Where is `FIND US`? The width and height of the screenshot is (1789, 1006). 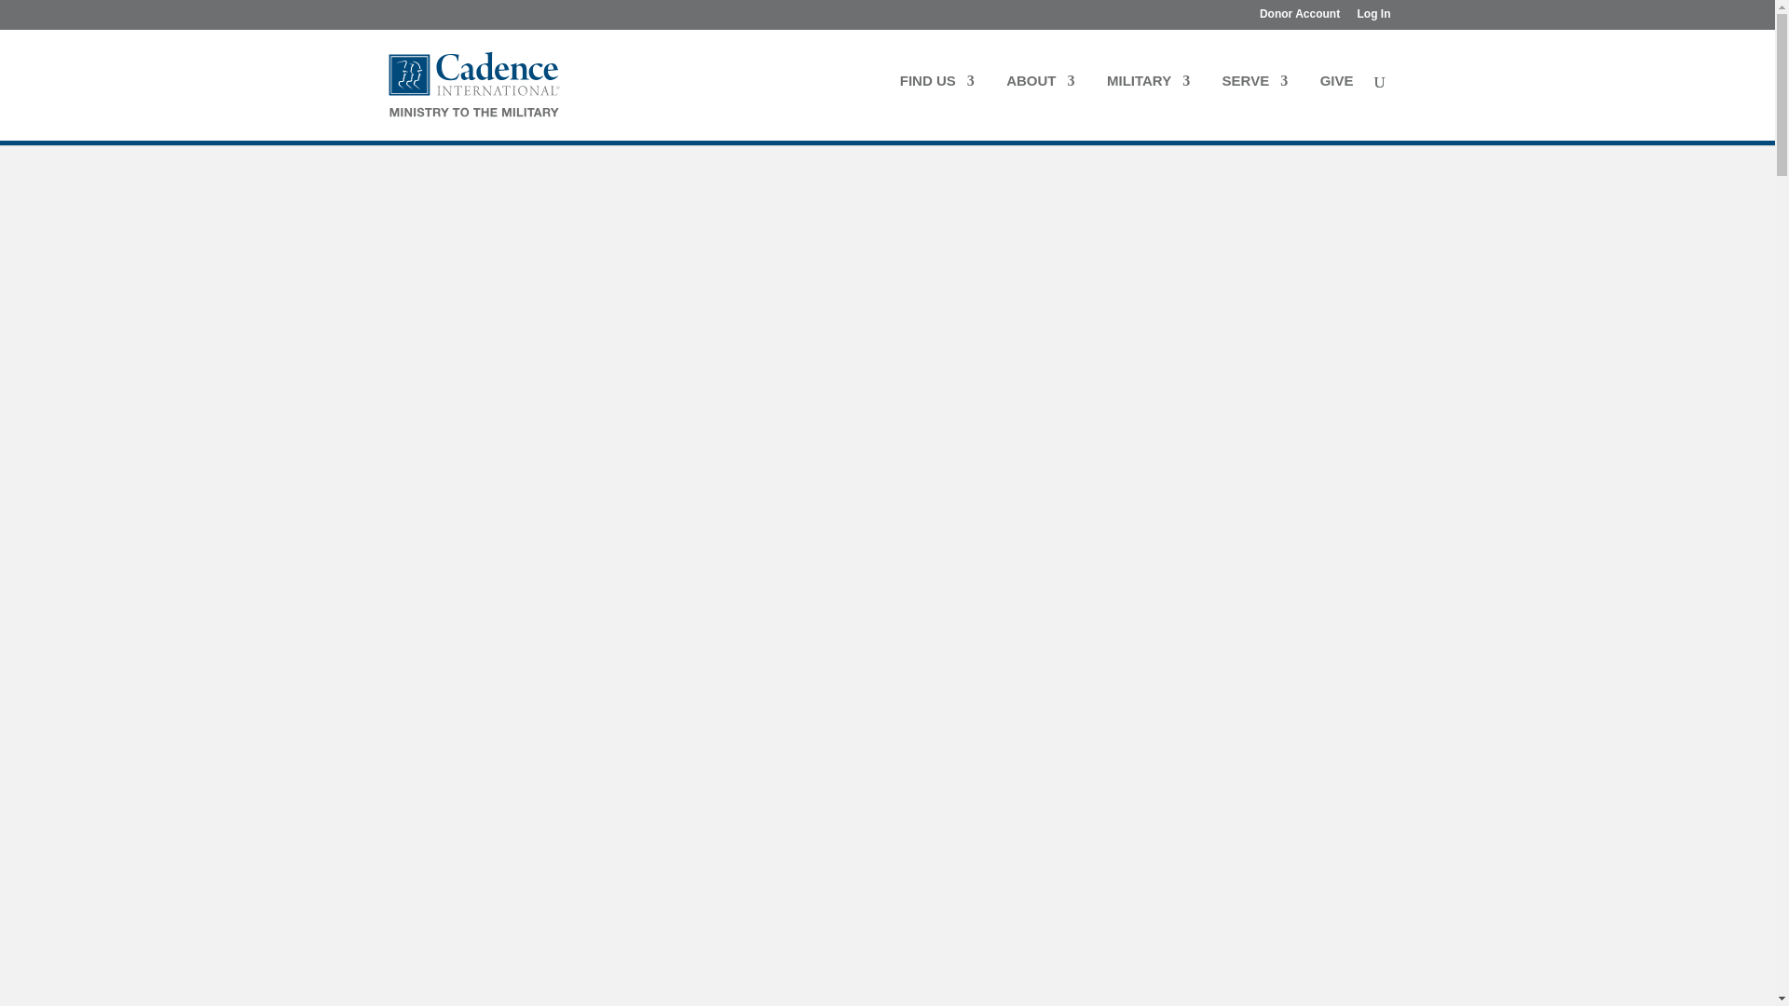
FIND US is located at coordinates (937, 103).